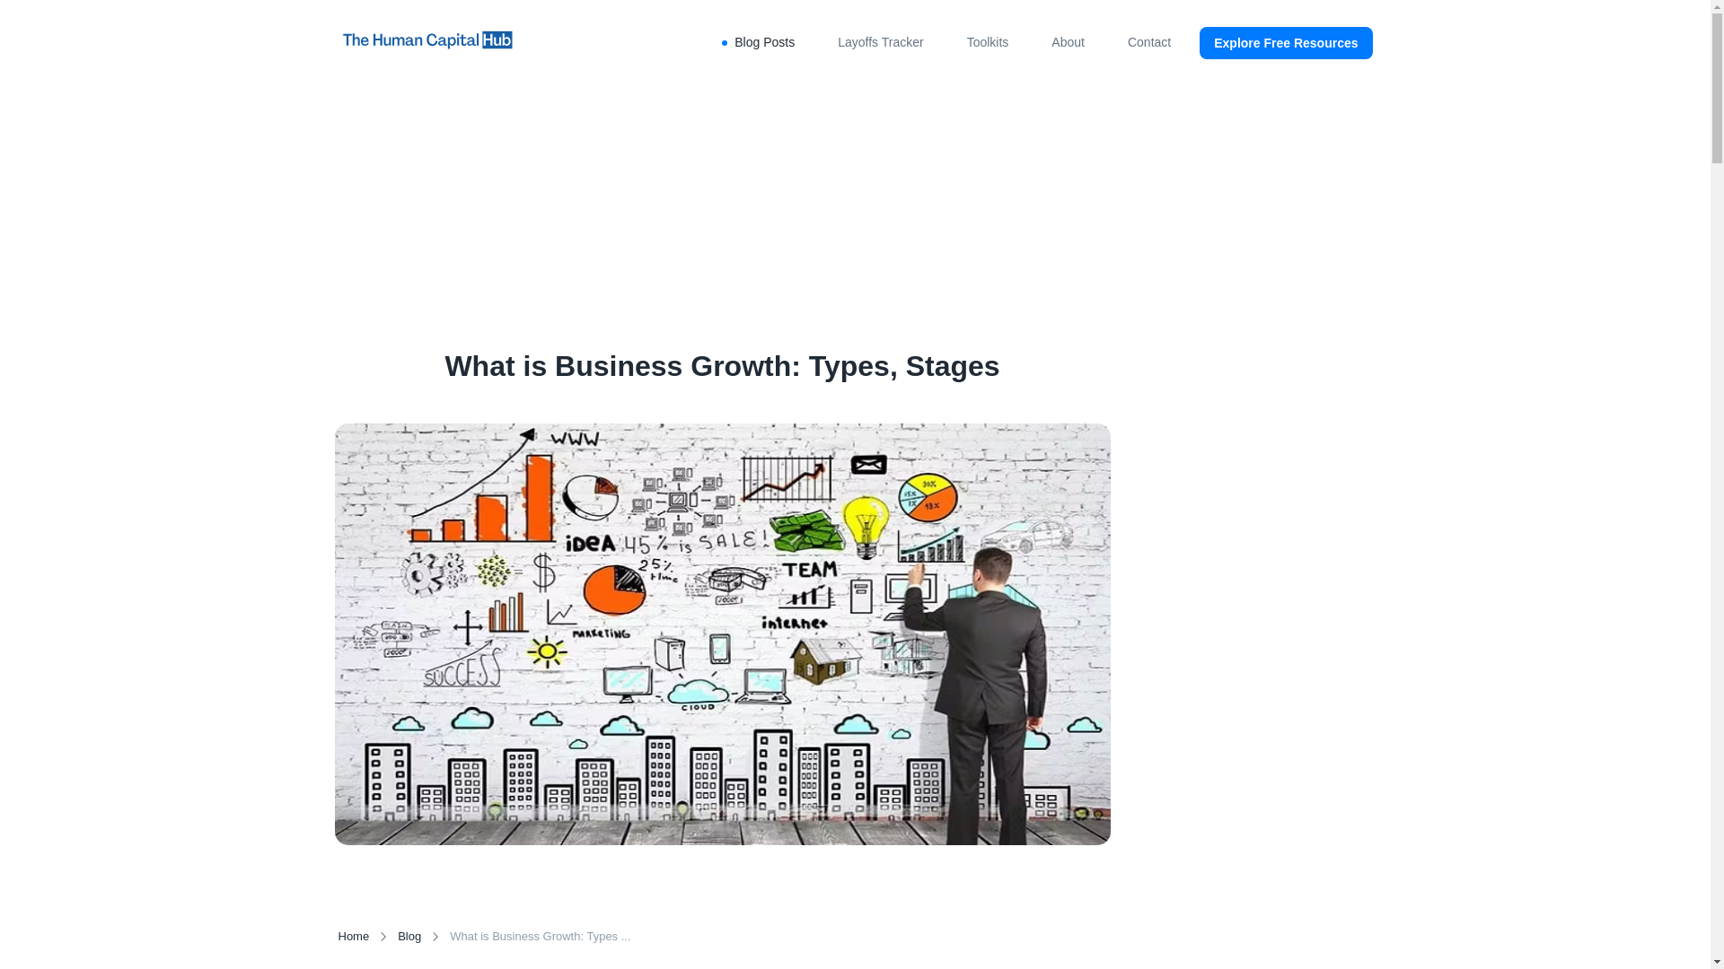  What do you see at coordinates (764, 43) in the screenshot?
I see `Blog Posts` at bounding box center [764, 43].